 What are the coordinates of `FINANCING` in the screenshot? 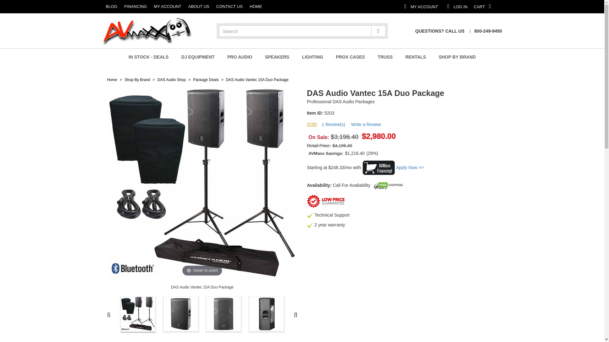 It's located at (51, 7).